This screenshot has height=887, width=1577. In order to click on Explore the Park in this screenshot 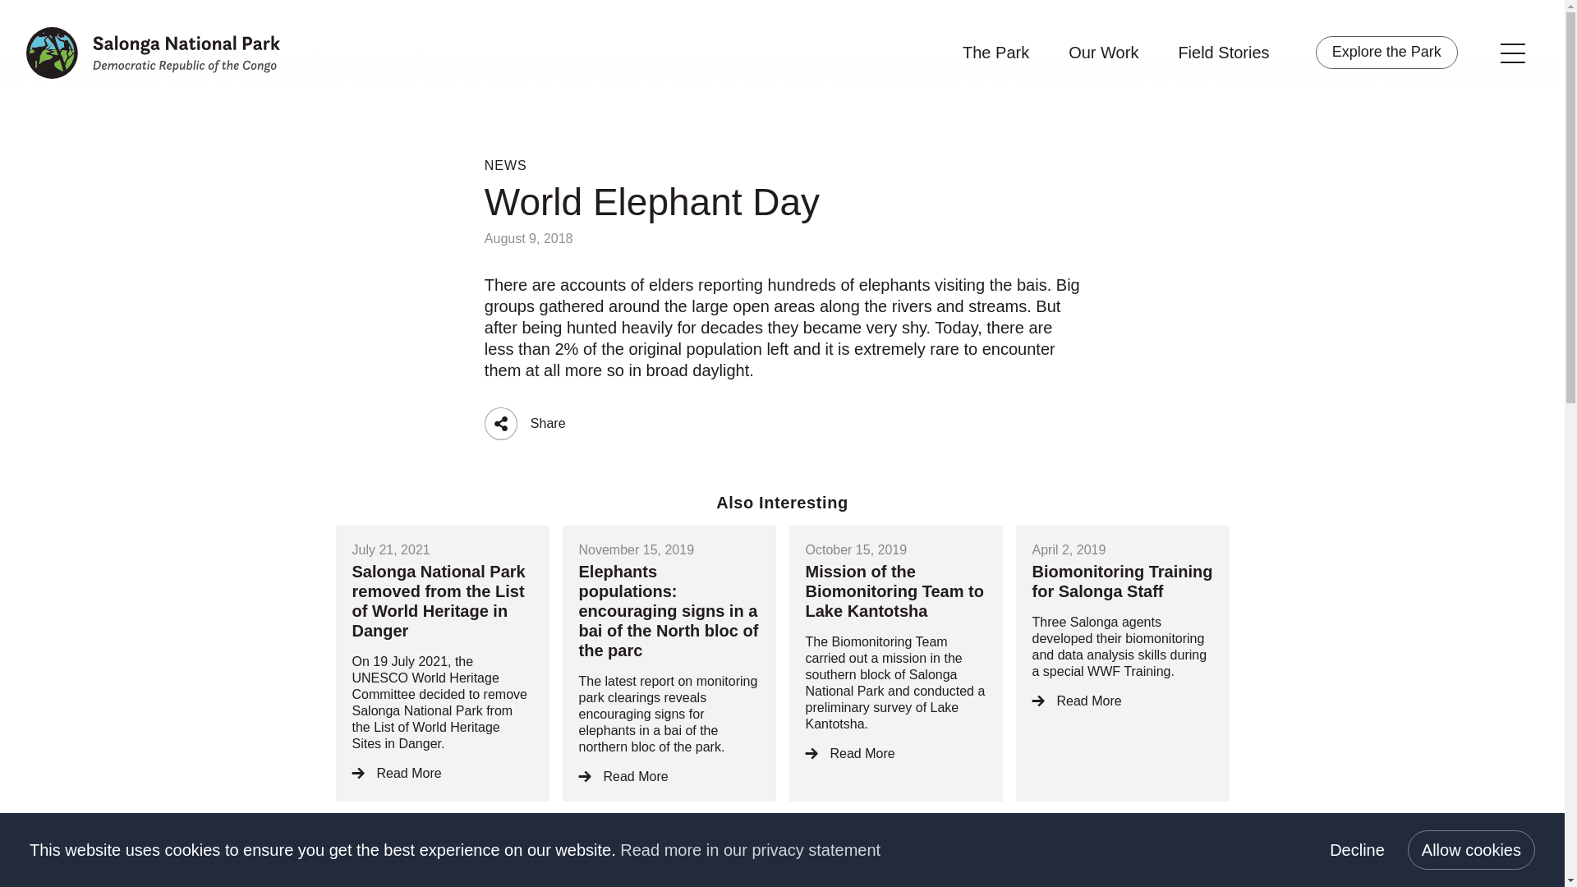, I will do `click(1386, 53)`.